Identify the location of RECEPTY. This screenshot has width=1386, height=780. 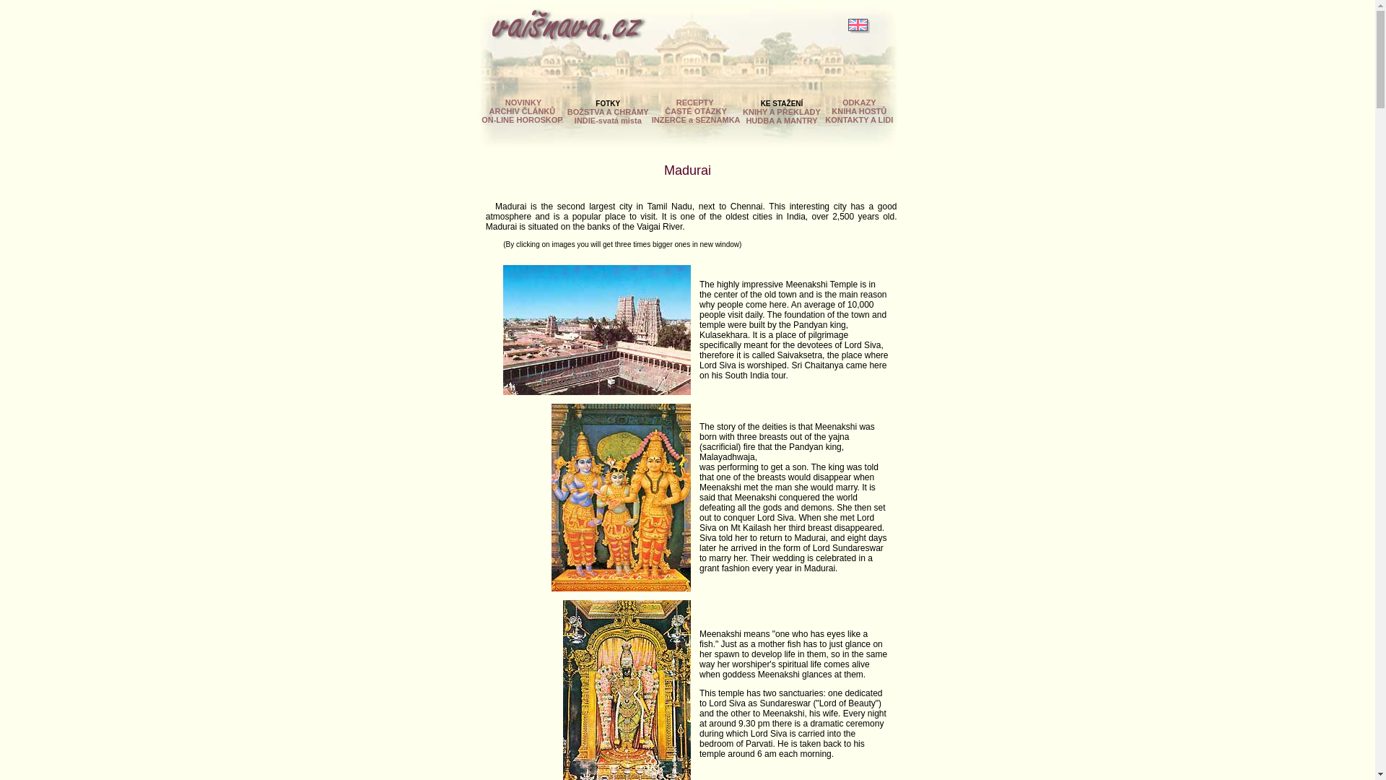
(694, 103).